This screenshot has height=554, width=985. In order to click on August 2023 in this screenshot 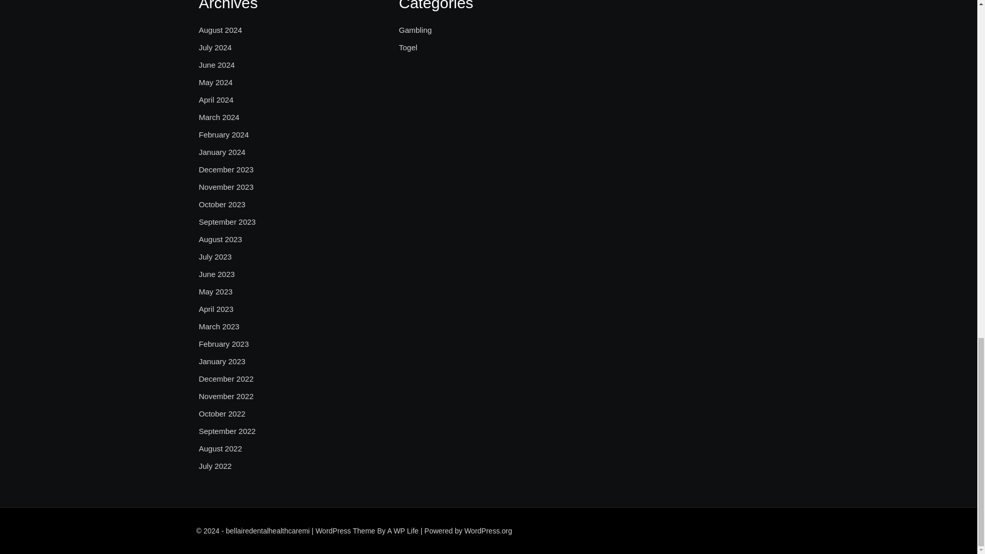, I will do `click(221, 239)`.